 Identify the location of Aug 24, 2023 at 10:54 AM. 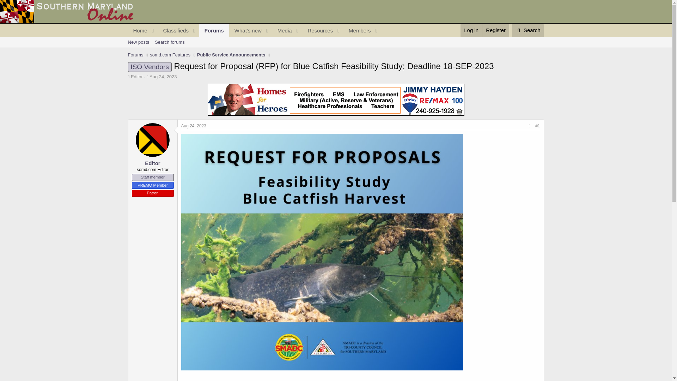
(254, 30).